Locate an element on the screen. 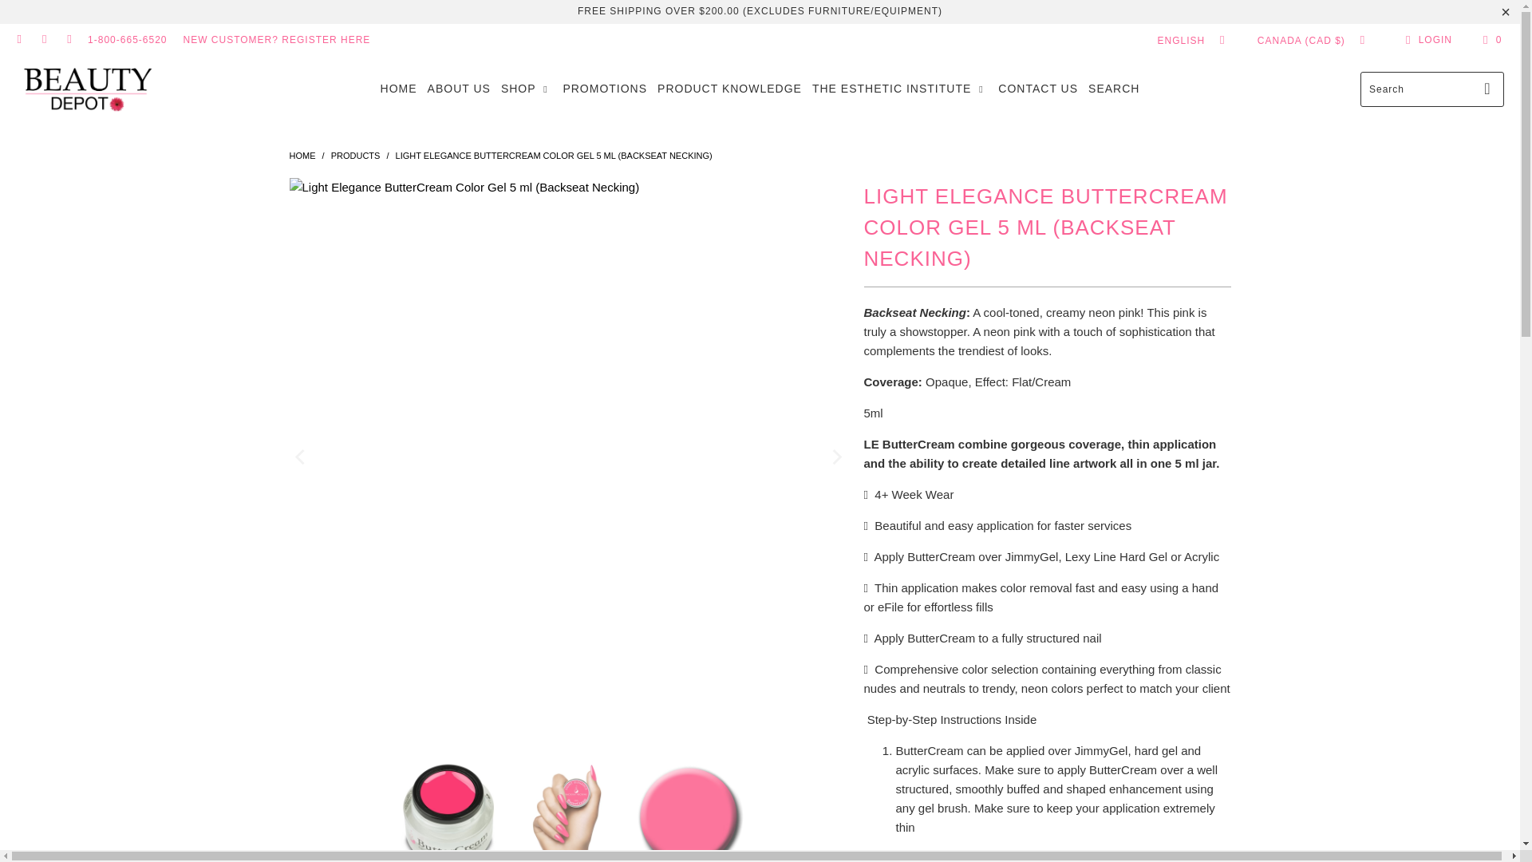  Beauty Depot on Instagram is located at coordinates (43, 40).